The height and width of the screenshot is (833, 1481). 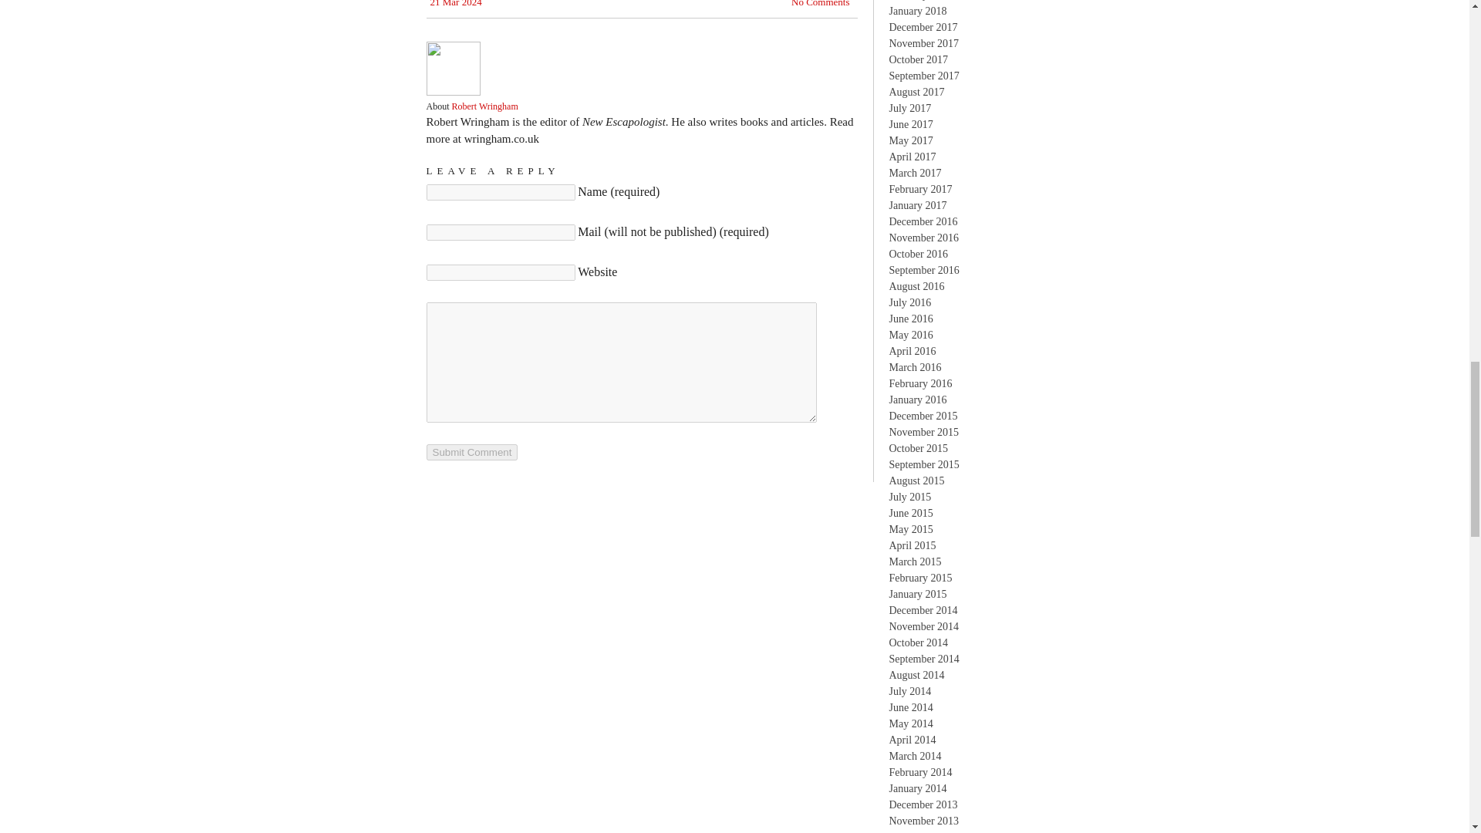 I want to click on Posts by Robert Wringham, so click(x=484, y=106).